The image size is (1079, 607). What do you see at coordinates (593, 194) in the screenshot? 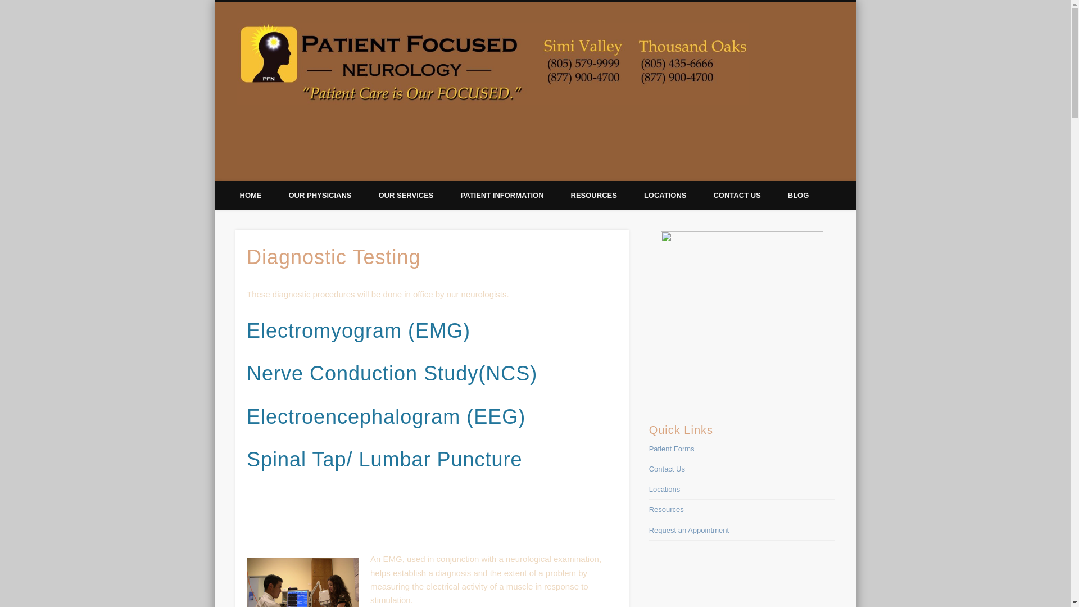
I see `RESOURCES` at bounding box center [593, 194].